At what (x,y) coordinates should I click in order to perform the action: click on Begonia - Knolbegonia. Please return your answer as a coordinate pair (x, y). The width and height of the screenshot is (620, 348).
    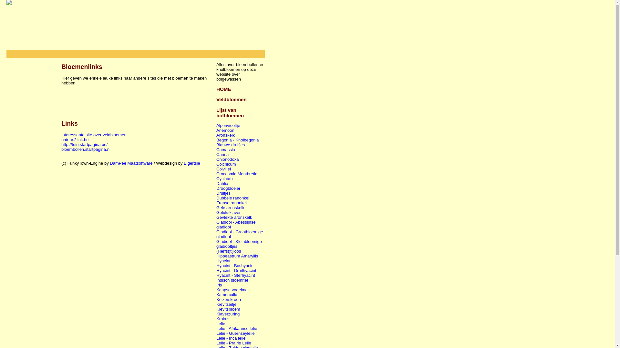
    Looking at the image, I should click on (238, 140).